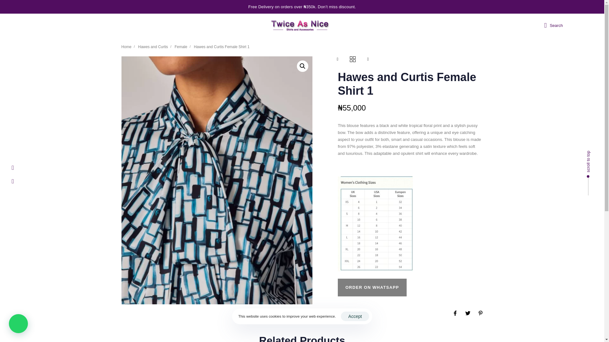  Describe the element at coordinates (126, 47) in the screenshot. I see `Home` at that location.